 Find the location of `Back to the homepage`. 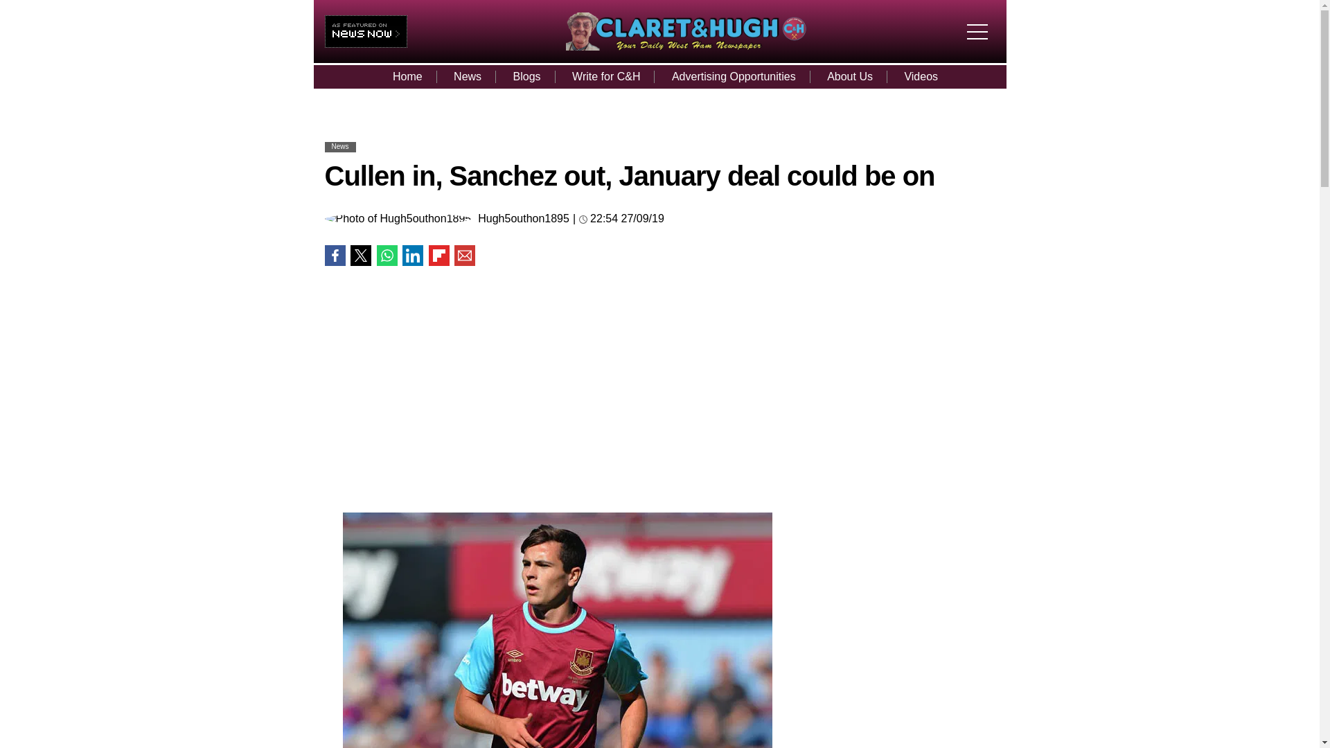

Back to the homepage is located at coordinates (686, 46).